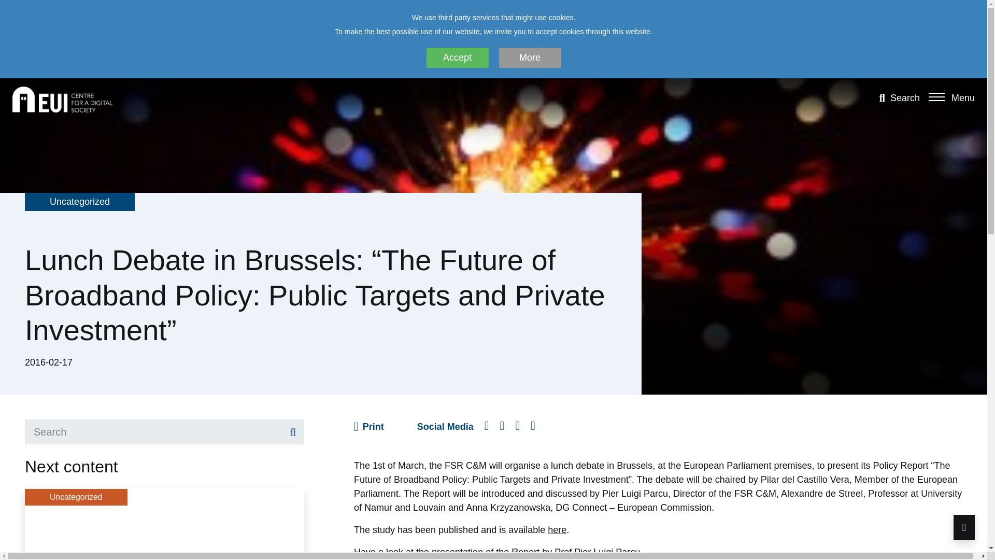 This screenshot has width=995, height=560. Describe the element at coordinates (369, 426) in the screenshot. I see `Print` at that location.